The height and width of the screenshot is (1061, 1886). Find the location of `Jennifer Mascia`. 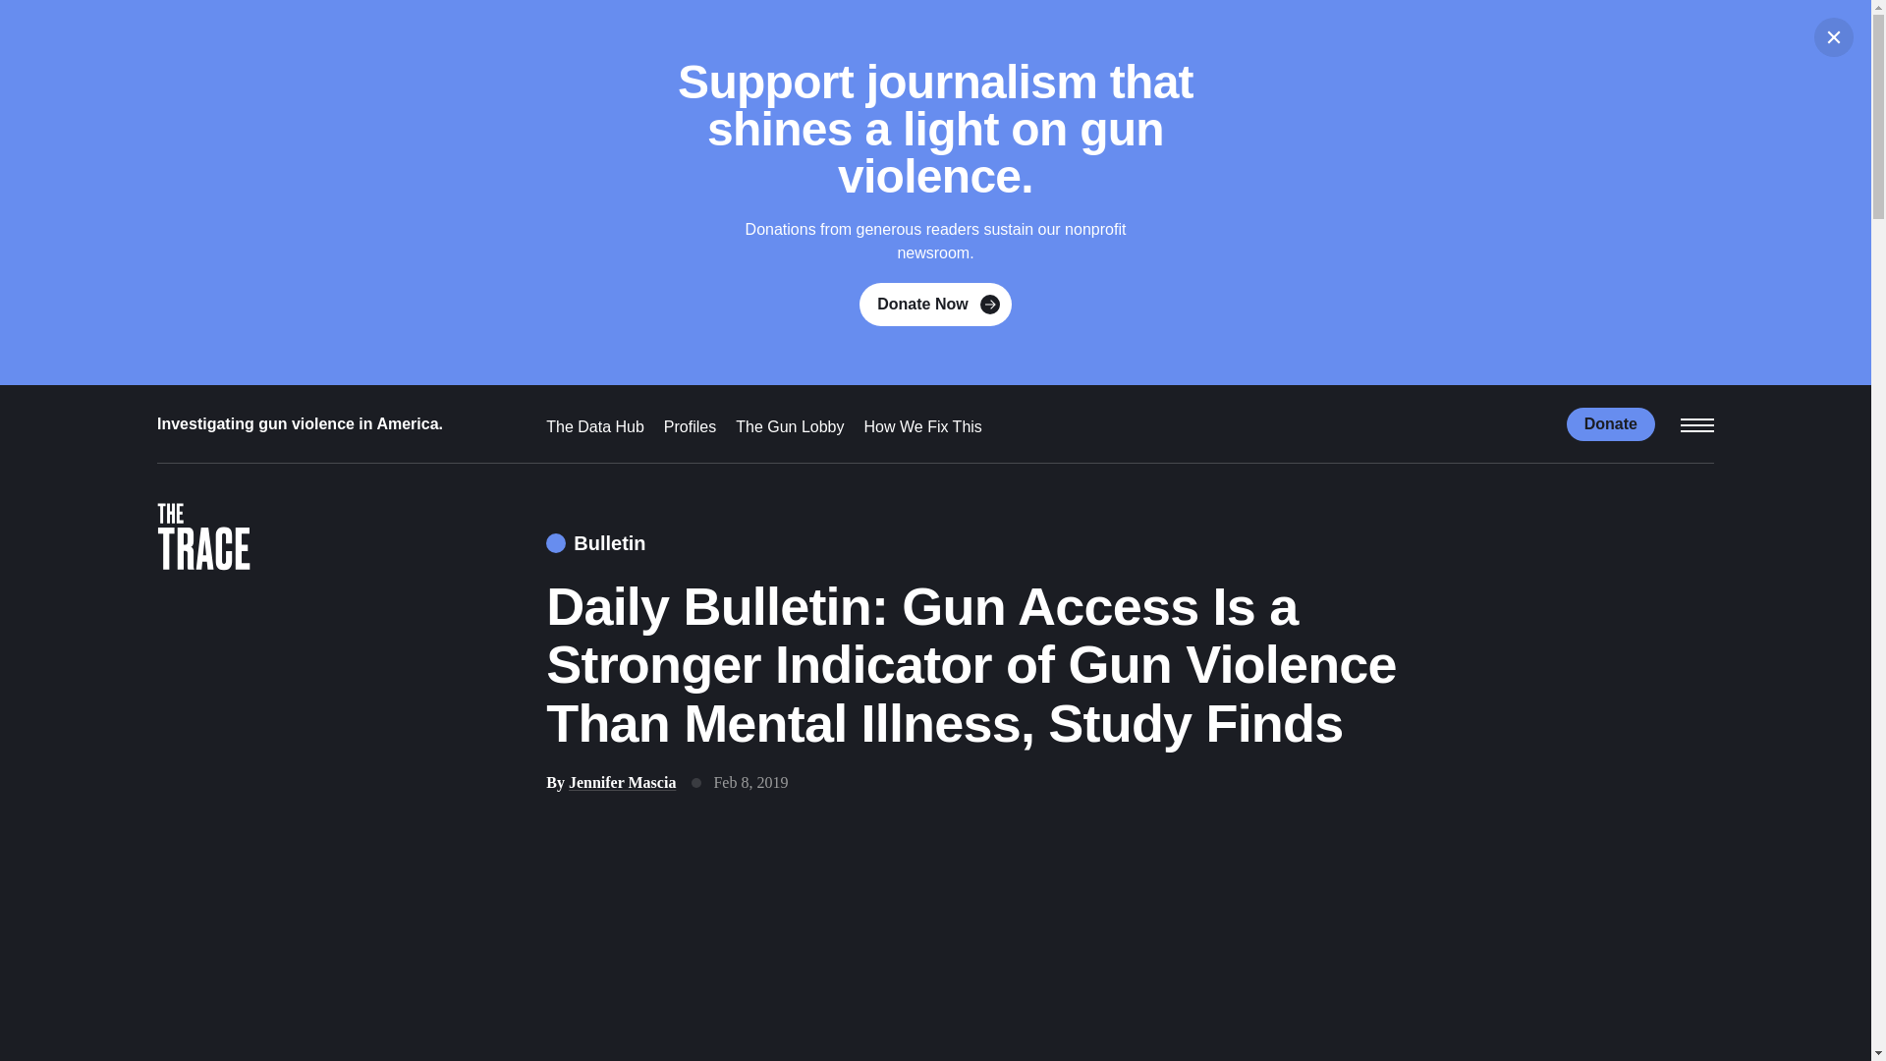

Jennifer Mascia is located at coordinates (622, 782).